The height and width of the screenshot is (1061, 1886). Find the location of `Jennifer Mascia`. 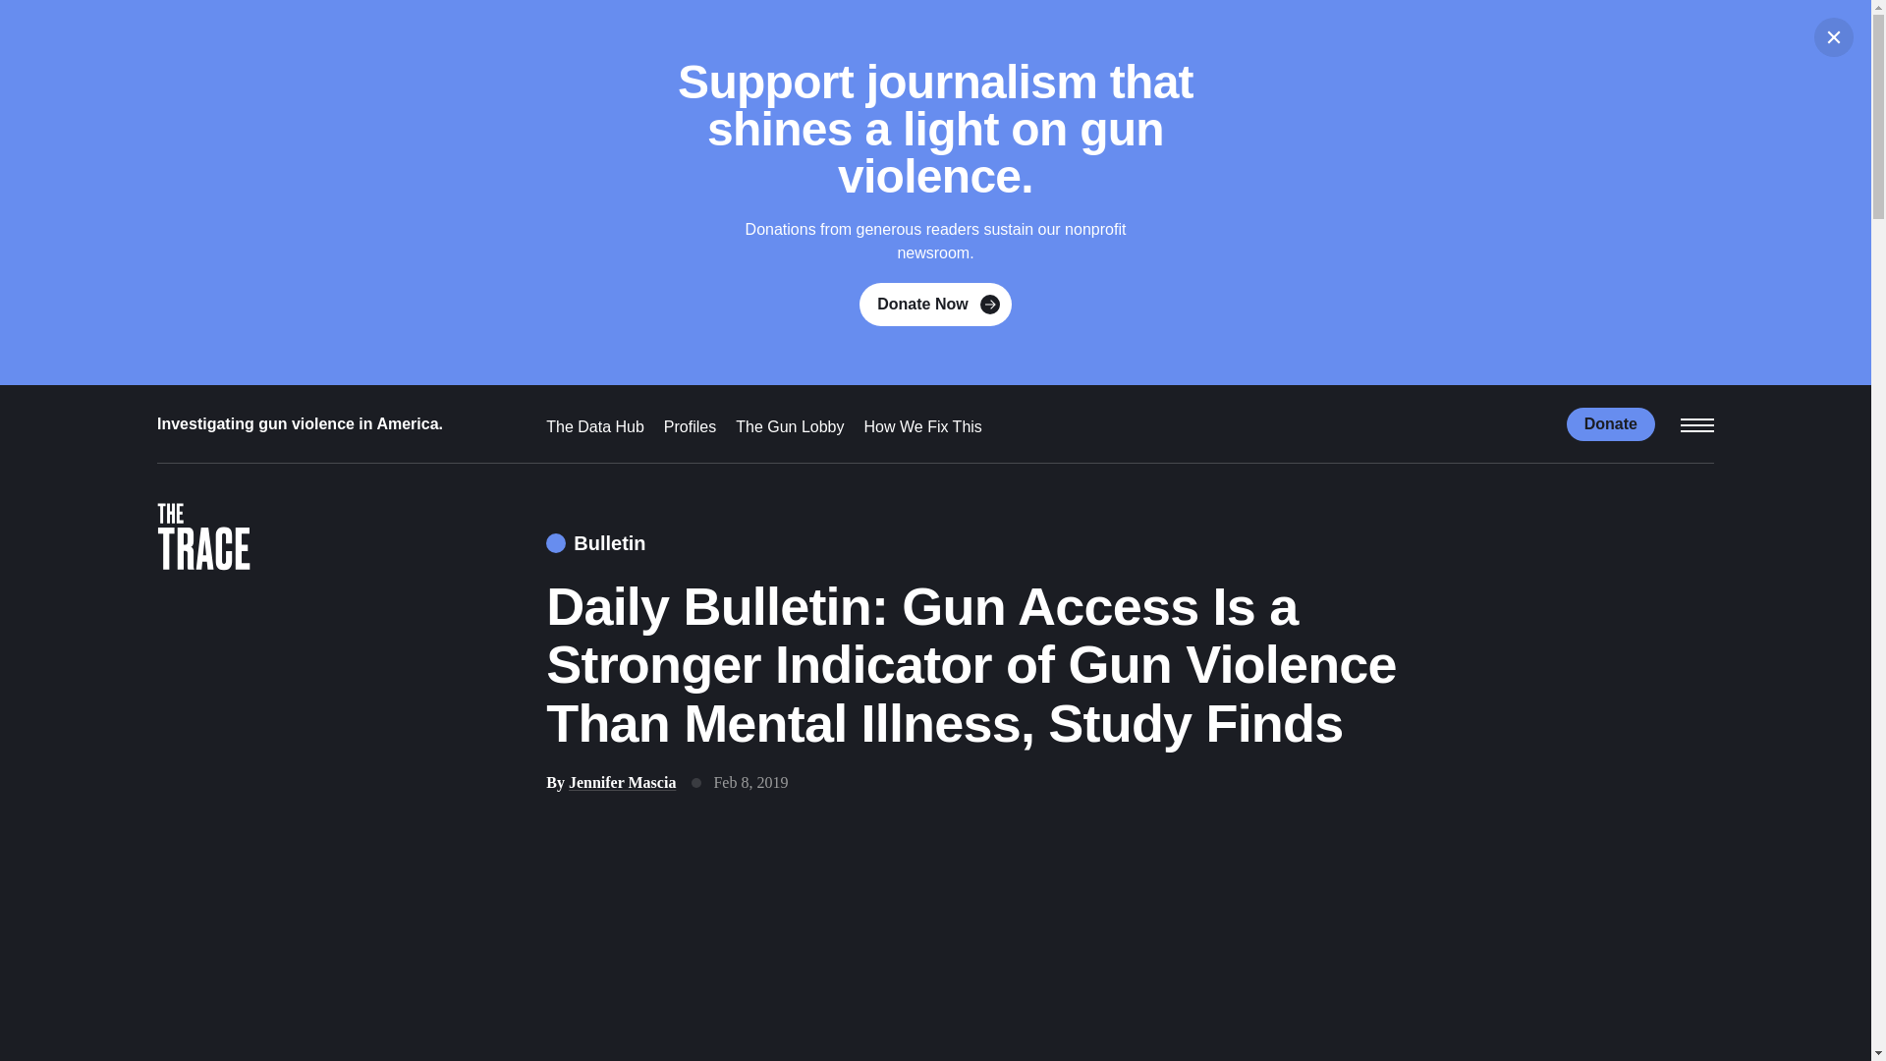

Jennifer Mascia is located at coordinates (622, 782).